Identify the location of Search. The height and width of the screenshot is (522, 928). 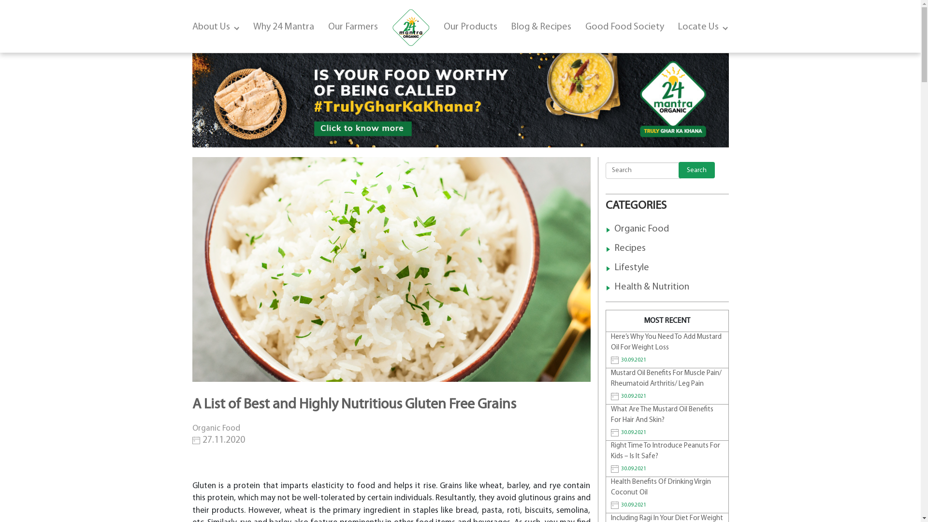
(697, 170).